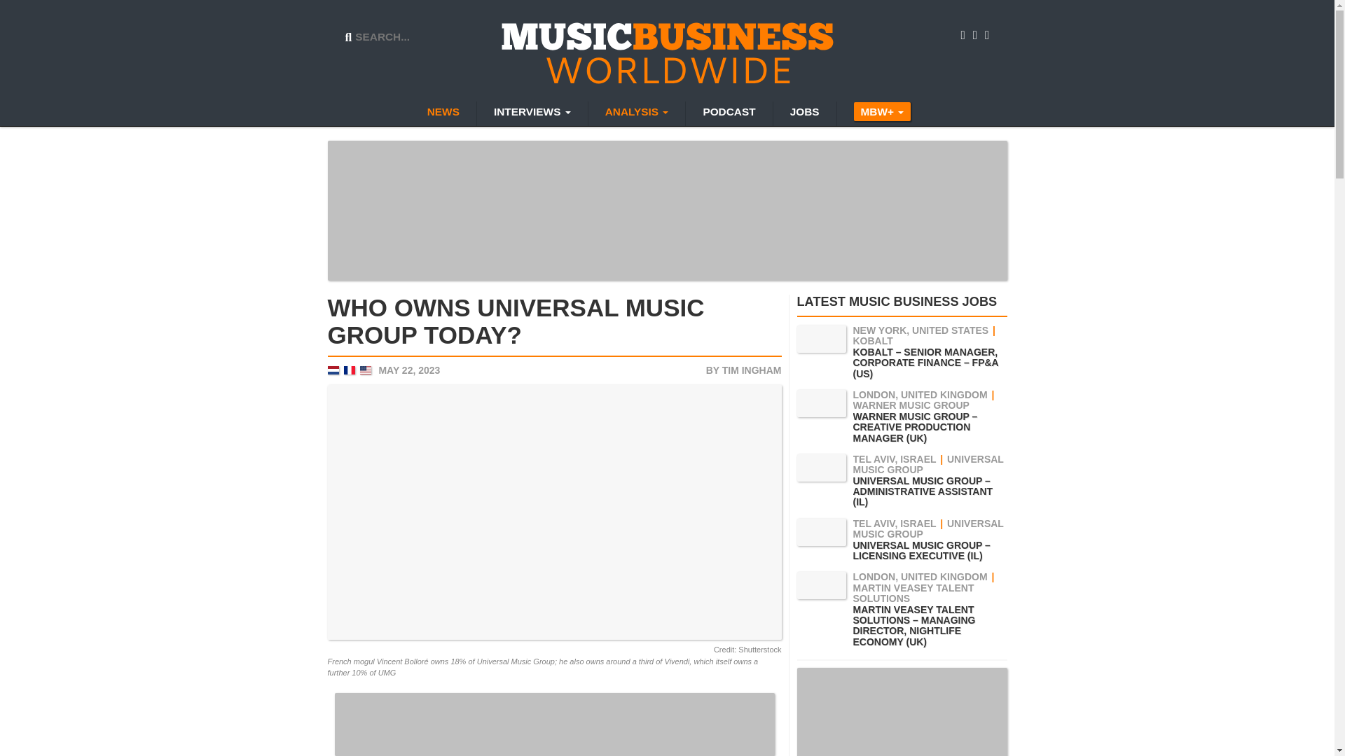  What do you see at coordinates (349, 370) in the screenshot?
I see `France` at bounding box center [349, 370].